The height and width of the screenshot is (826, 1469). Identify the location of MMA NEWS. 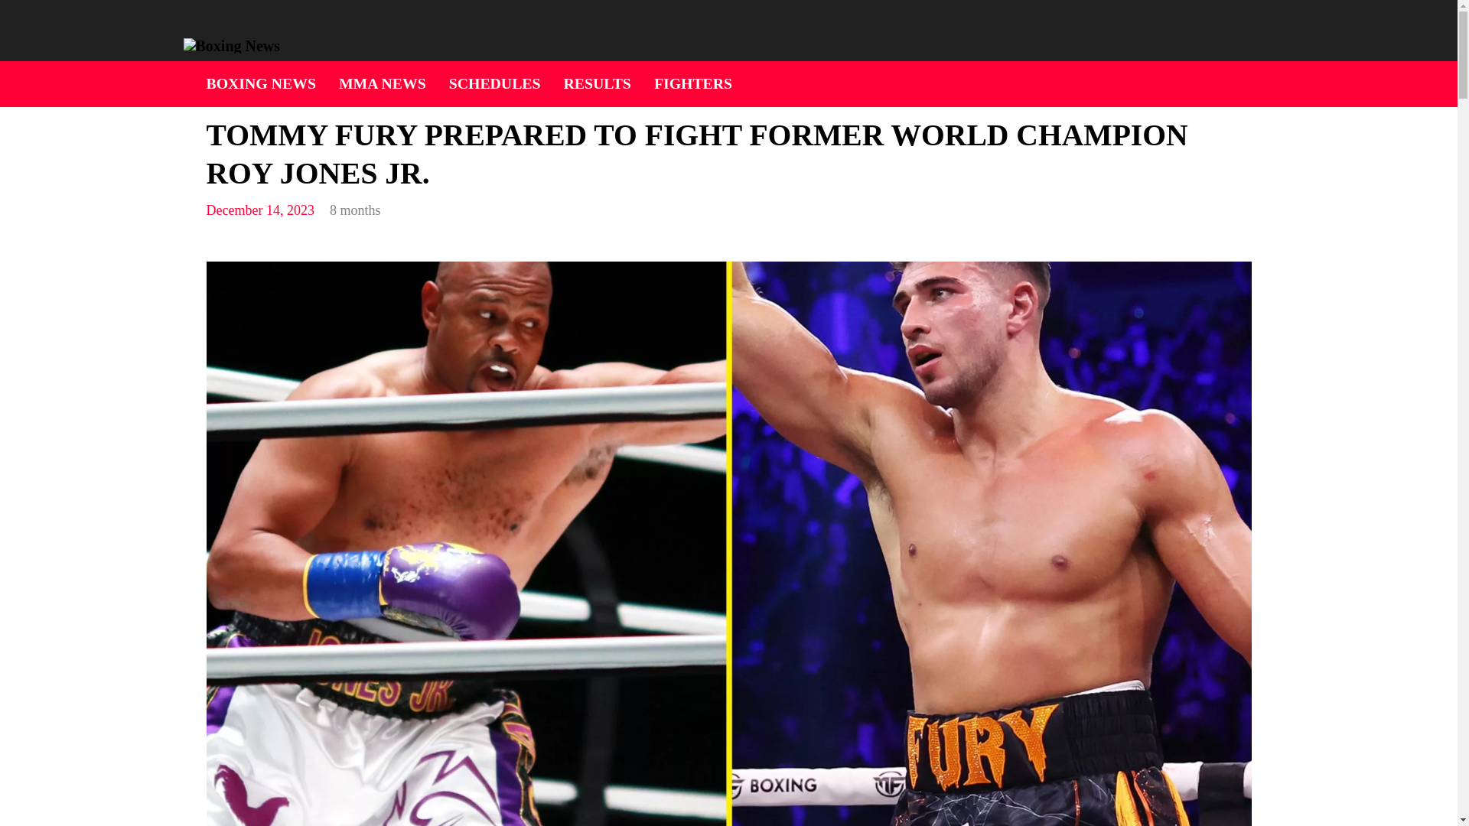
(383, 84).